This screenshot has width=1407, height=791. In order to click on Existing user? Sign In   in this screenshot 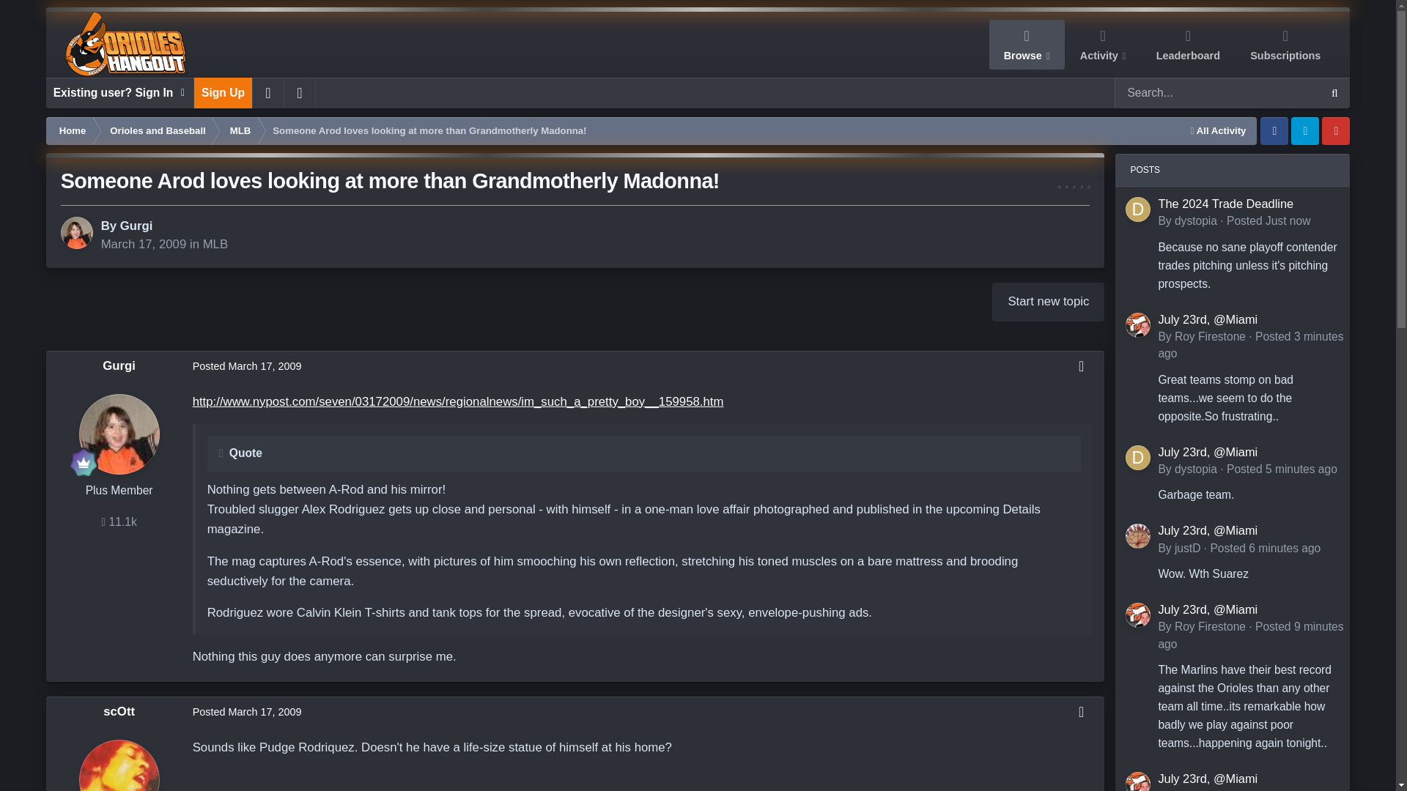, I will do `click(120, 92)`.